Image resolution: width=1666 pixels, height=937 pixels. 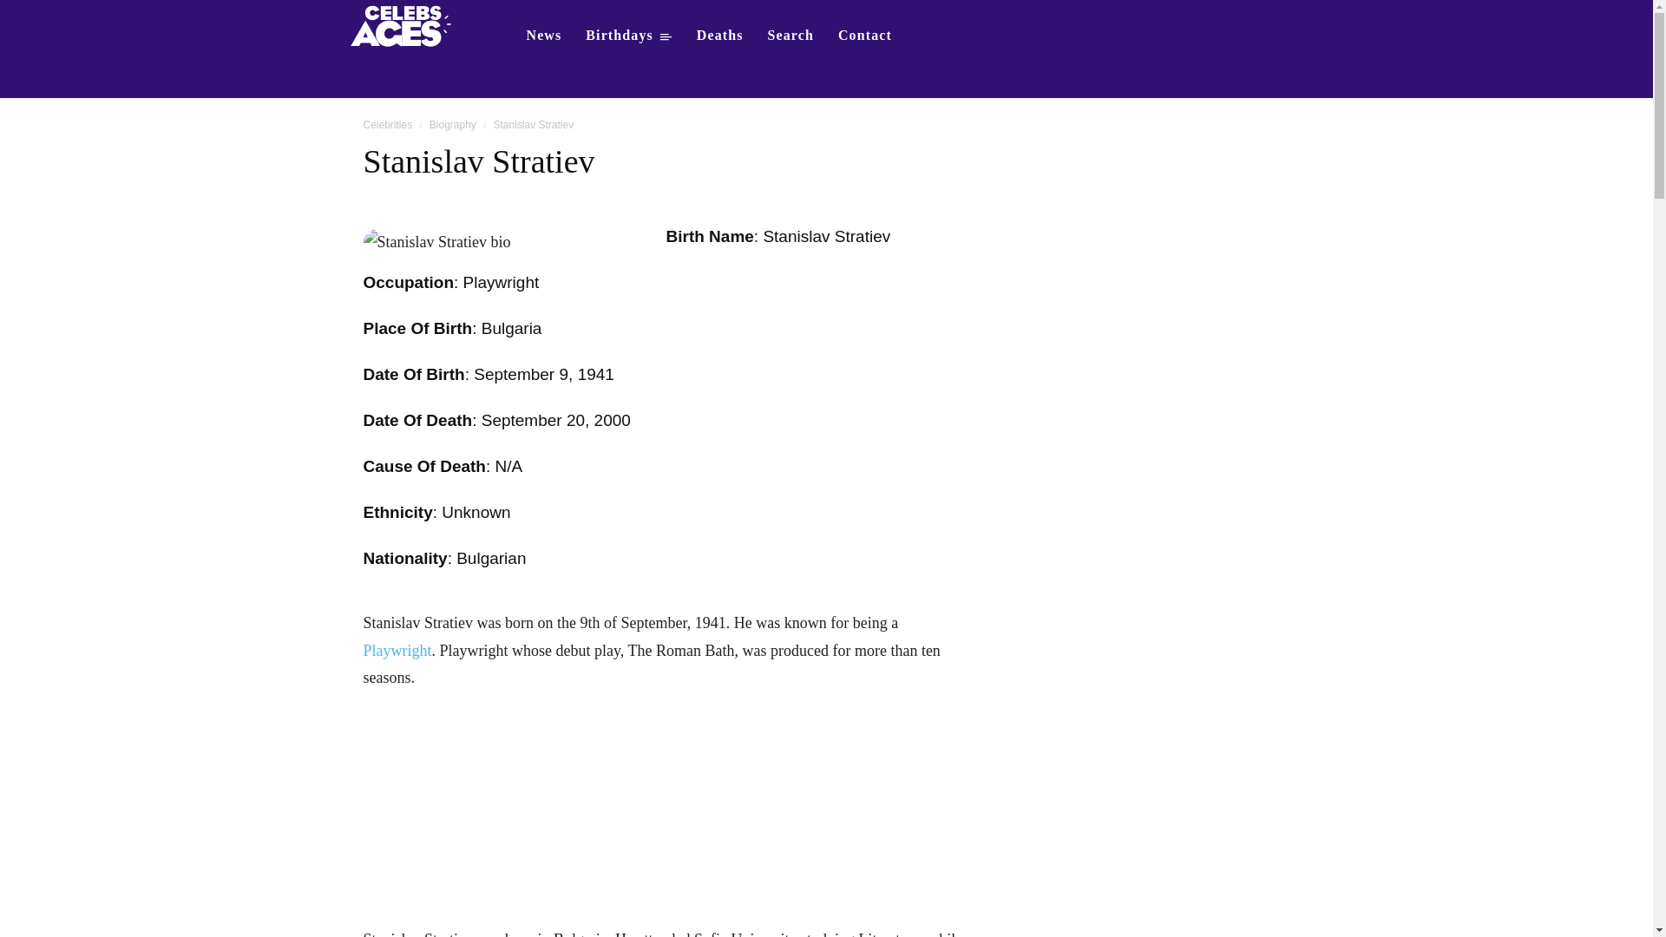 What do you see at coordinates (543, 35) in the screenshot?
I see `News` at bounding box center [543, 35].